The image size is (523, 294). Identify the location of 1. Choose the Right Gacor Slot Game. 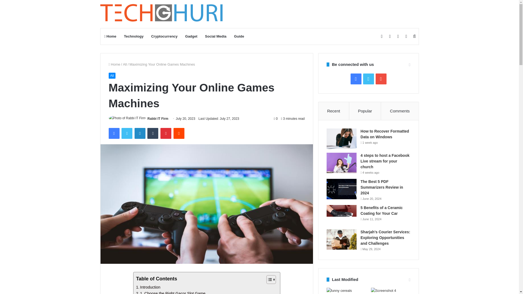
(171, 292).